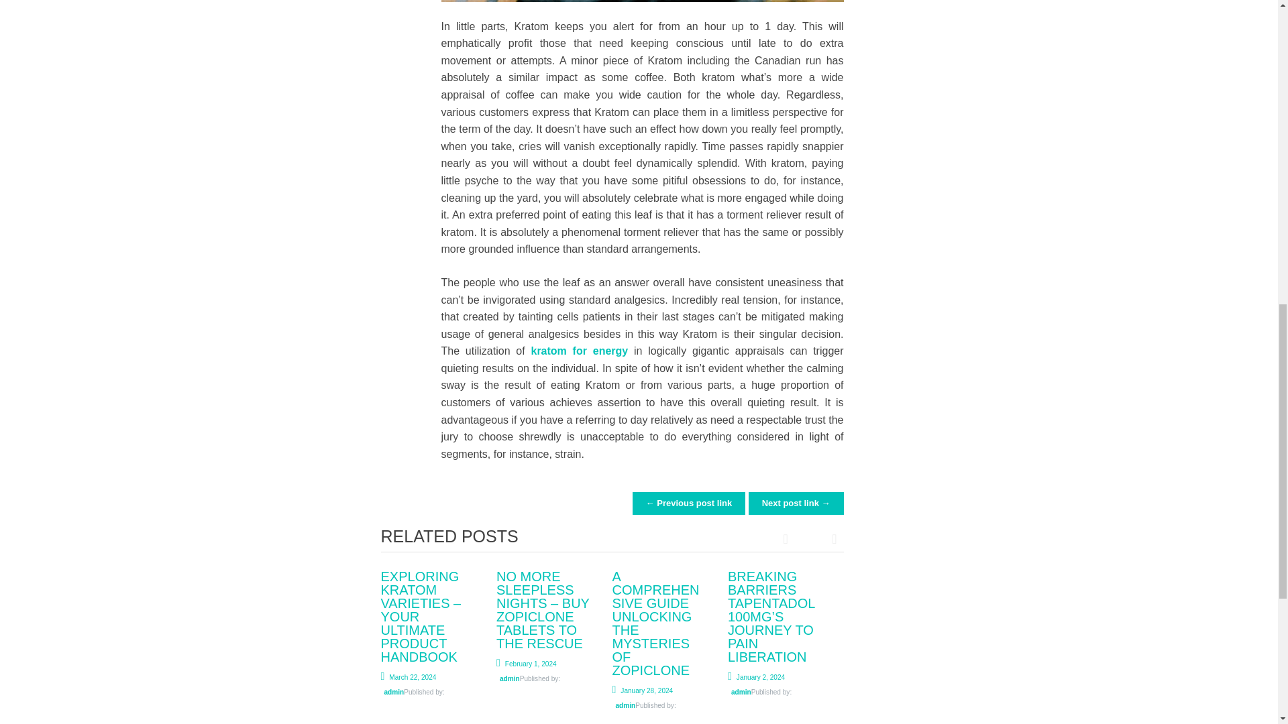  Describe the element at coordinates (394, 692) in the screenshot. I see `admin` at that location.